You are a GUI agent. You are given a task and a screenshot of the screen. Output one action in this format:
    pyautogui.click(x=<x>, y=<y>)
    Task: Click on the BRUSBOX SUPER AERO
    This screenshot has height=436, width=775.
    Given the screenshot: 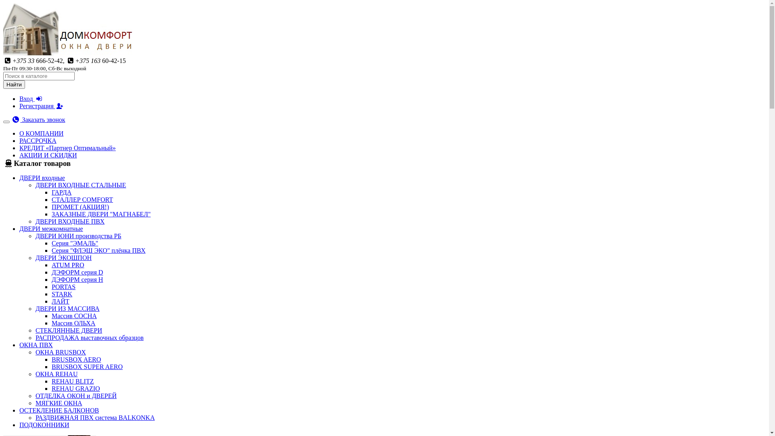 What is the action you would take?
    pyautogui.click(x=87, y=367)
    